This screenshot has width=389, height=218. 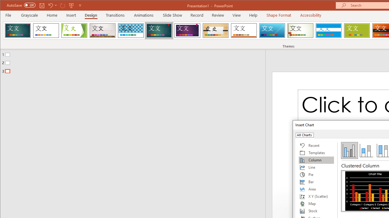 What do you see at coordinates (316, 203) in the screenshot?
I see `Map` at bounding box center [316, 203].